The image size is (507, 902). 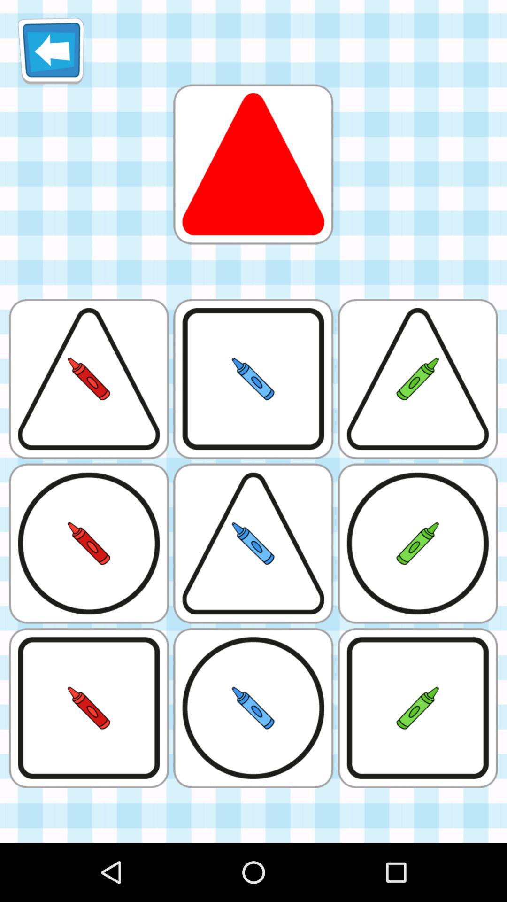 What do you see at coordinates (418, 544) in the screenshot?
I see `select the box which has a green crayon inside a circle` at bounding box center [418, 544].